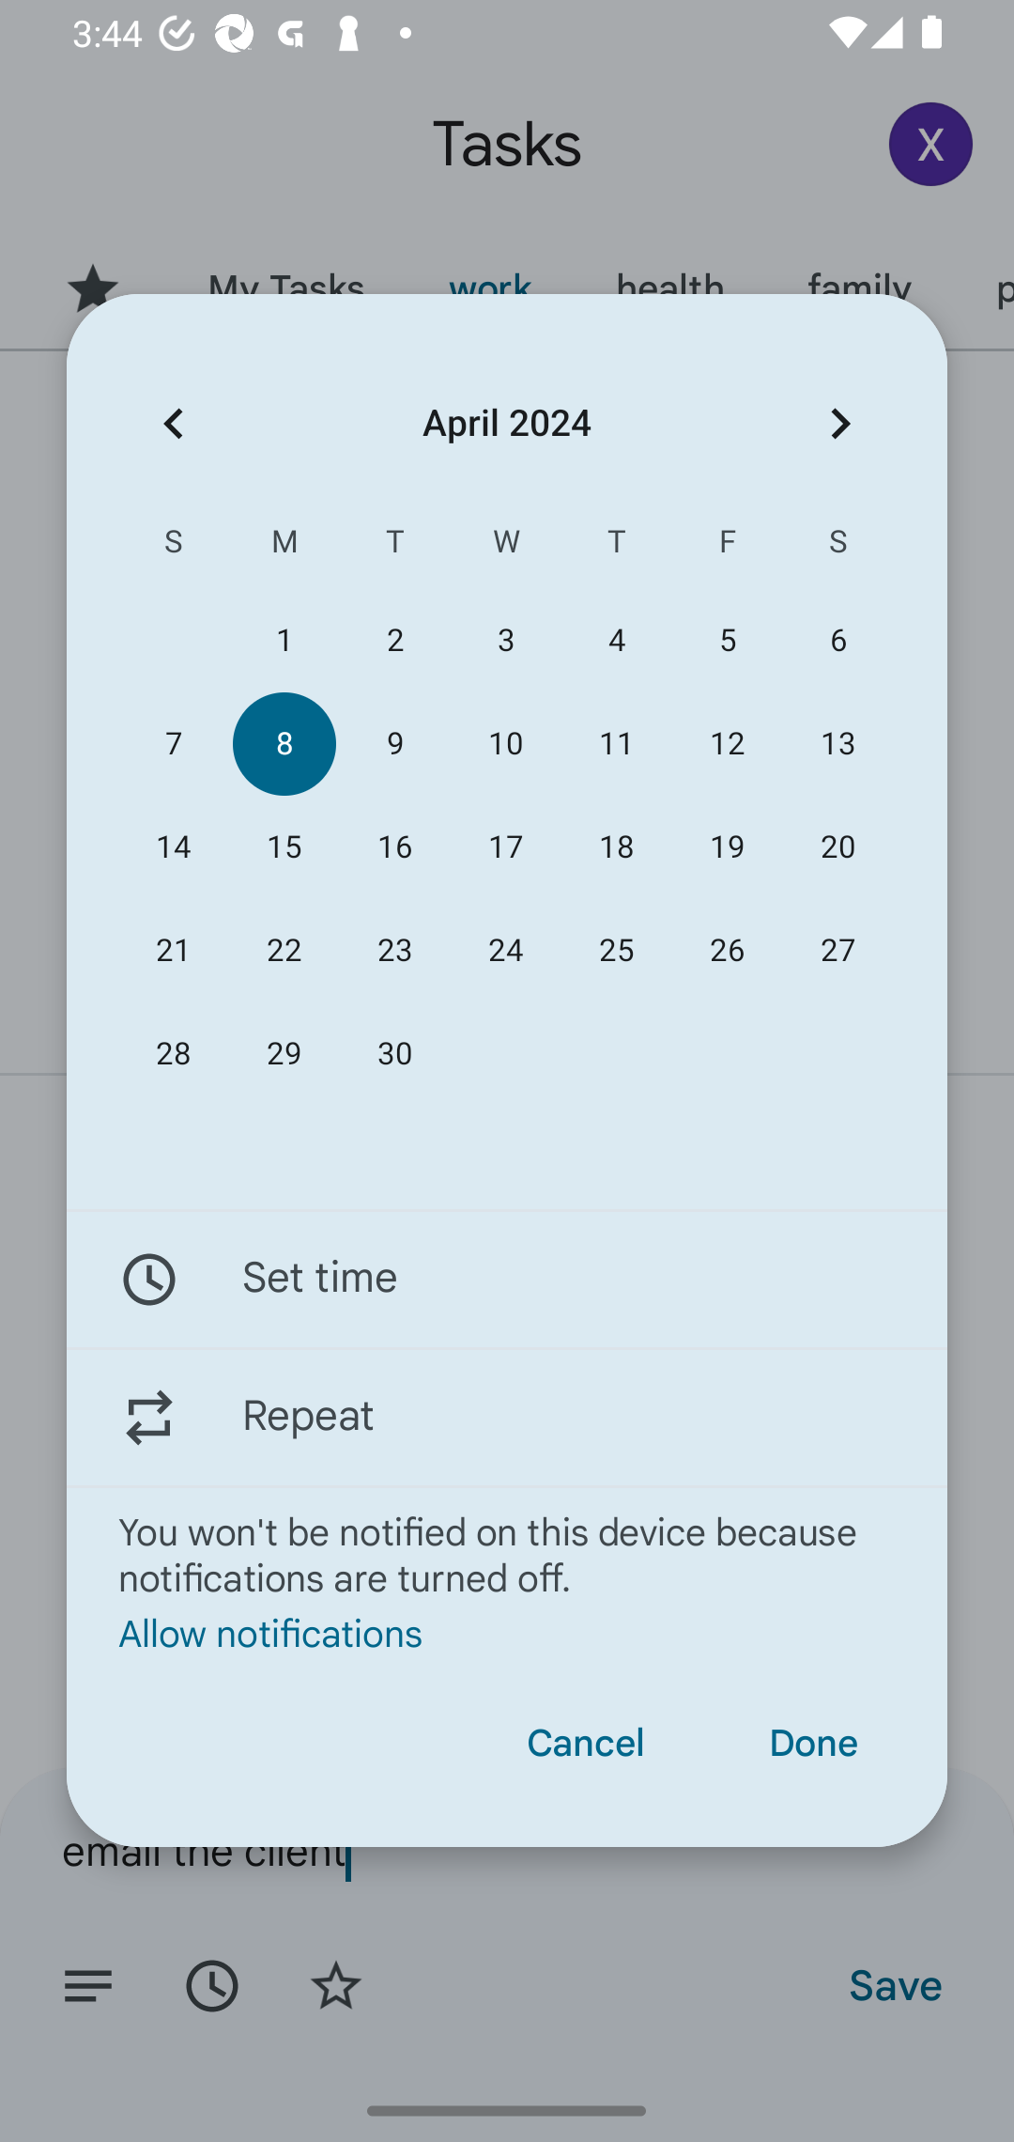  I want to click on 27 27 April 2024, so click(837, 951).